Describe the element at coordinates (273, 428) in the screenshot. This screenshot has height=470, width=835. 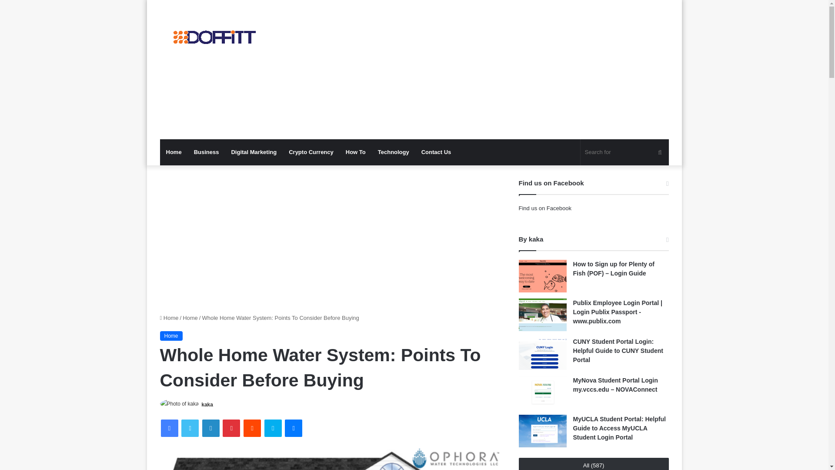
I see `Skype` at that location.